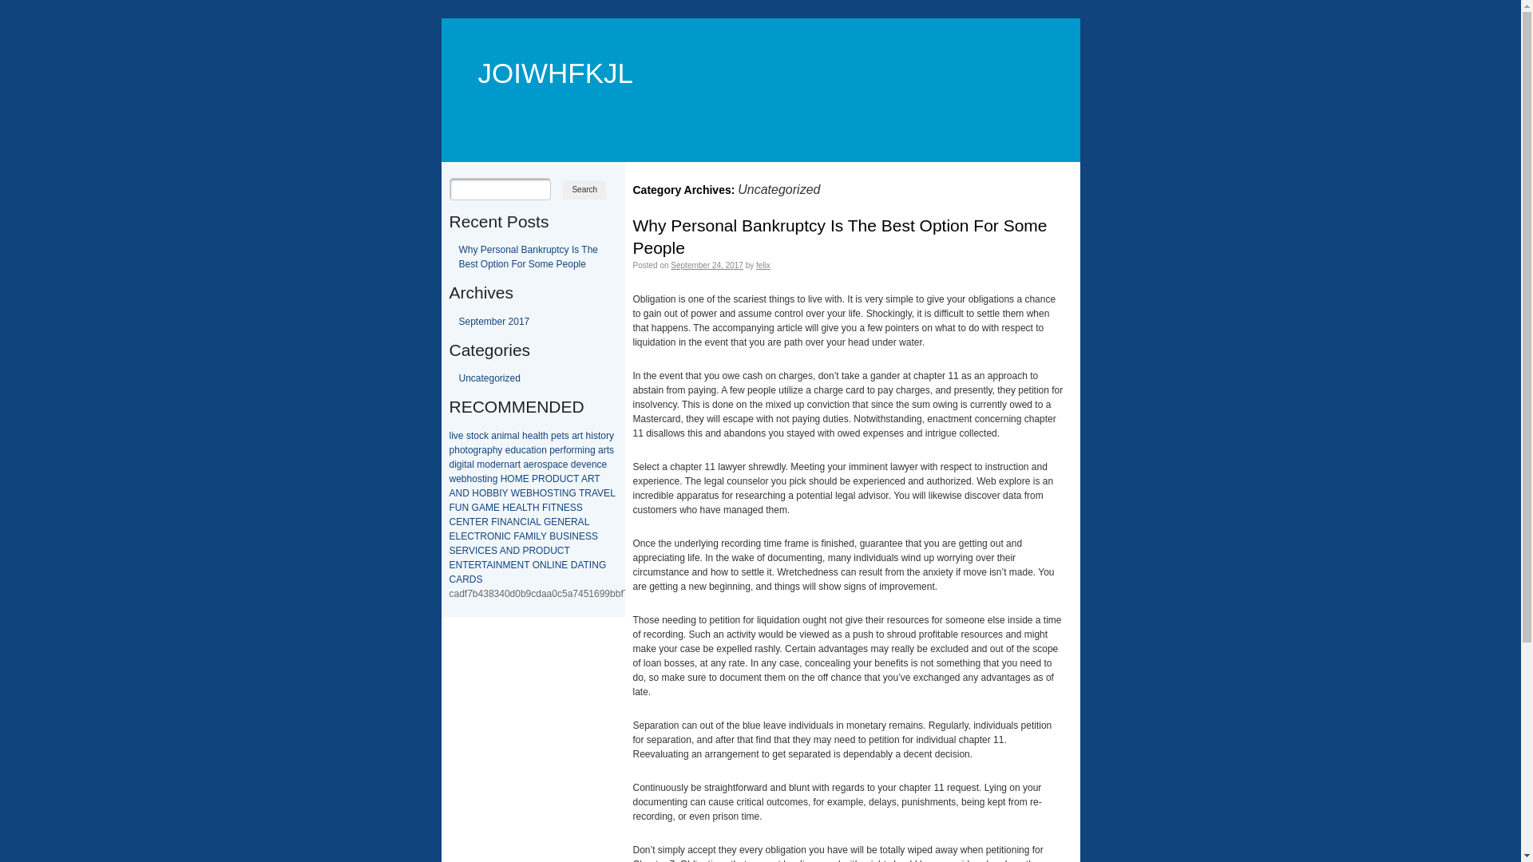 Image resolution: width=1533 pixels, height=862 pixels. What do you see at coordinates (506, 465) in the screenshot?
I see `n` at bounding box center [506, 465].